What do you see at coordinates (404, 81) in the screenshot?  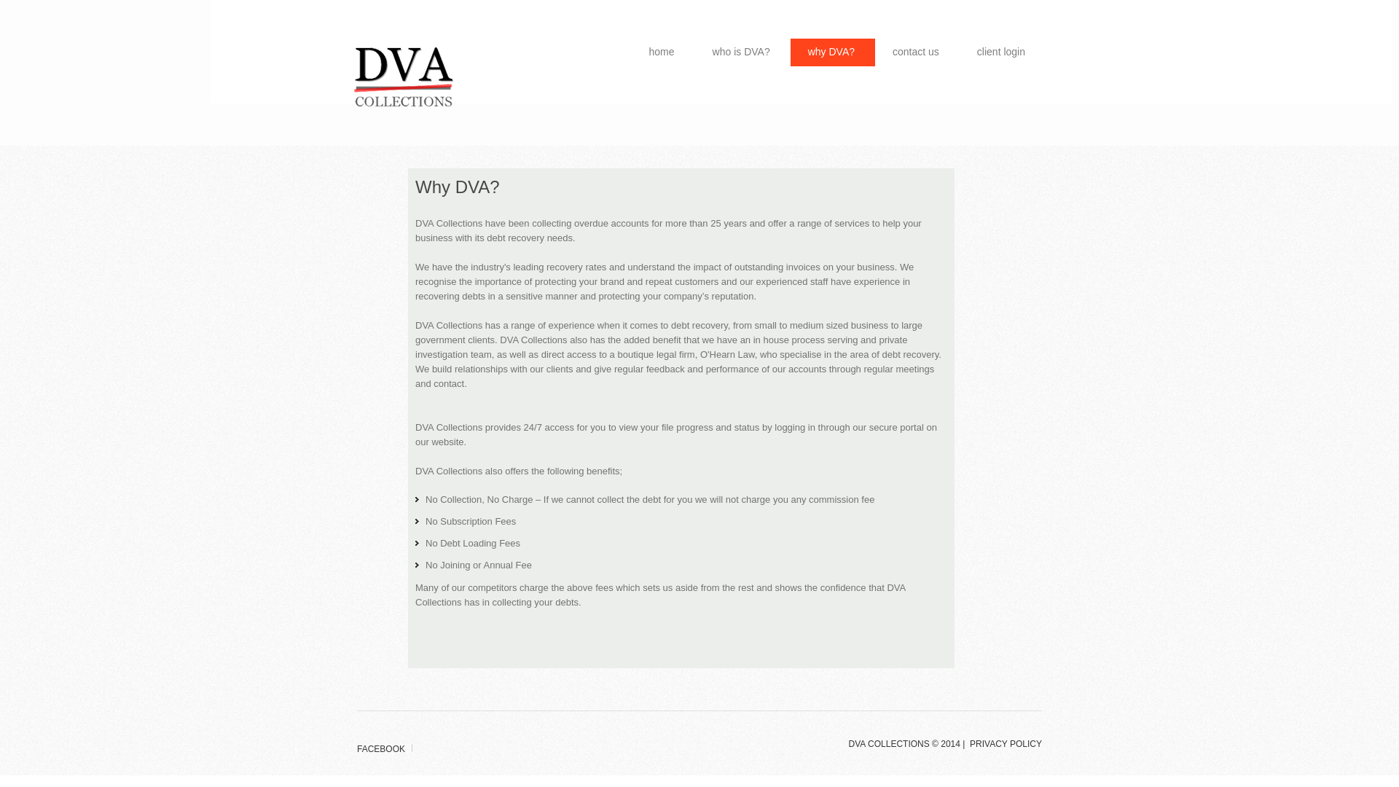 I see `DVA Collections` at bounding box center [404, 81].